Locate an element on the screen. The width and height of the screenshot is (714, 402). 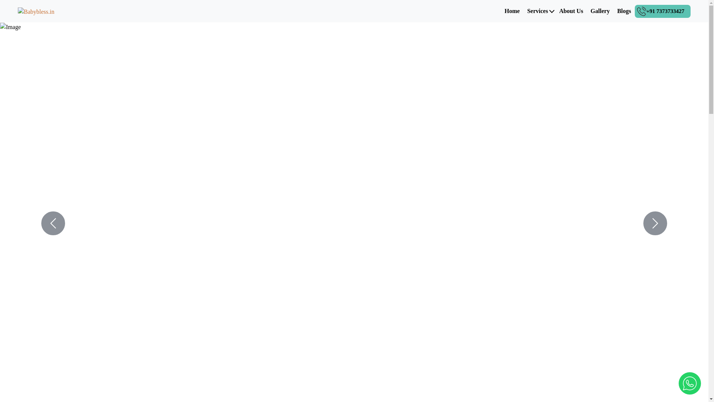
Blogs is located at coordinates (624, 10).